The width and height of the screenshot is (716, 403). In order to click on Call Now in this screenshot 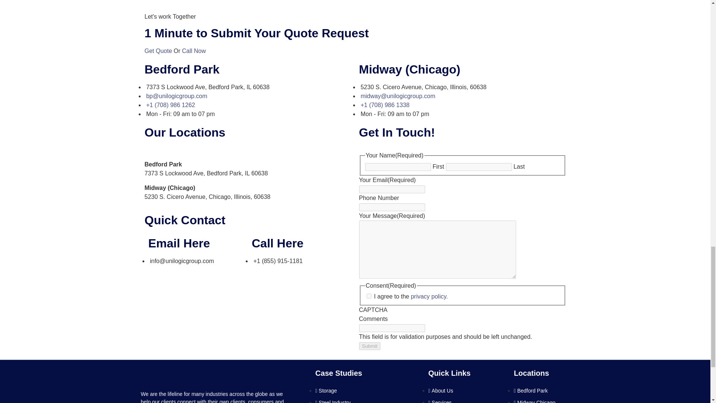, I will do `click(194, 51)`.